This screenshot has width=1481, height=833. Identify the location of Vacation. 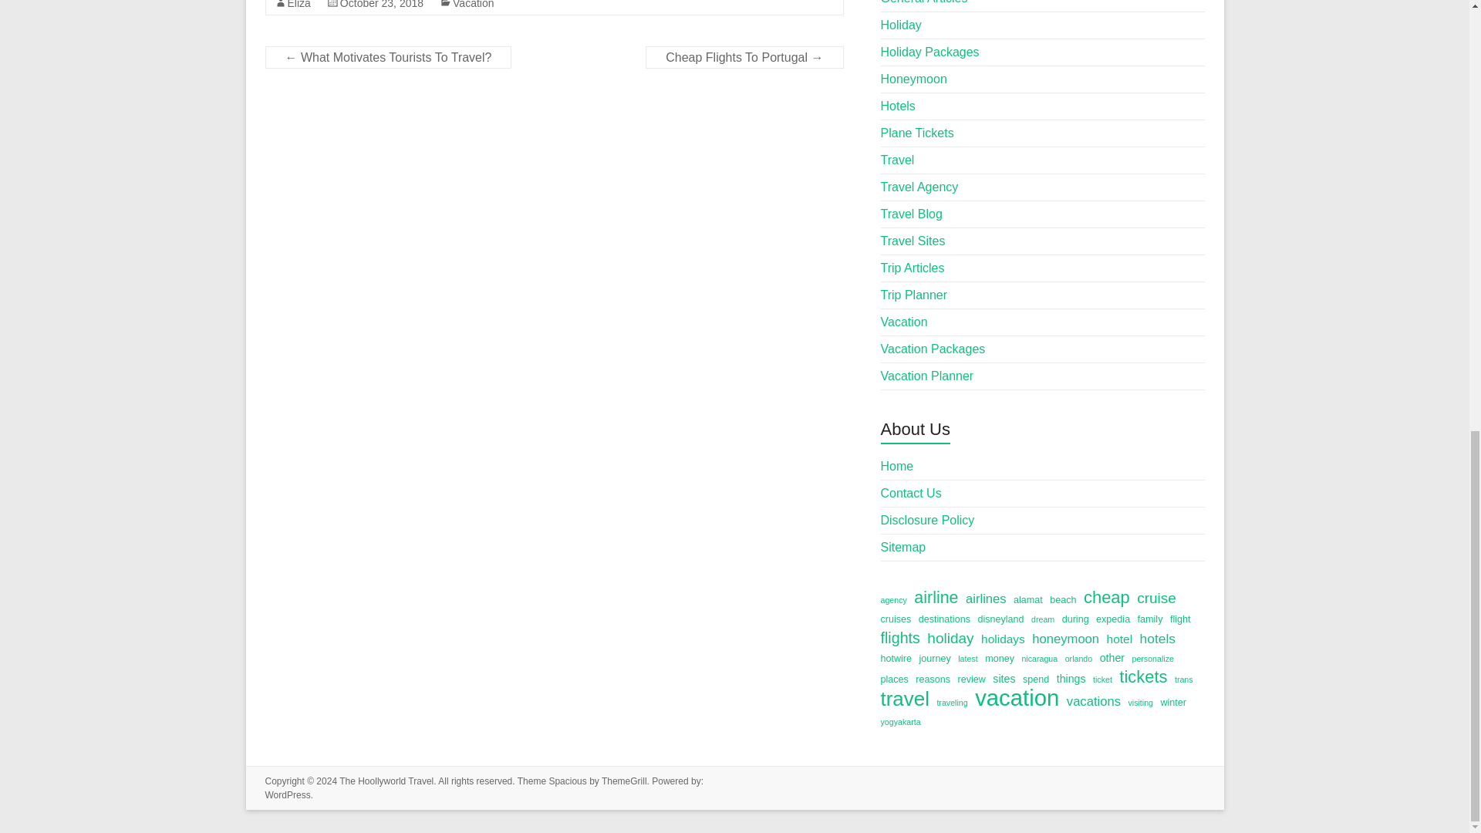
(473, 5).